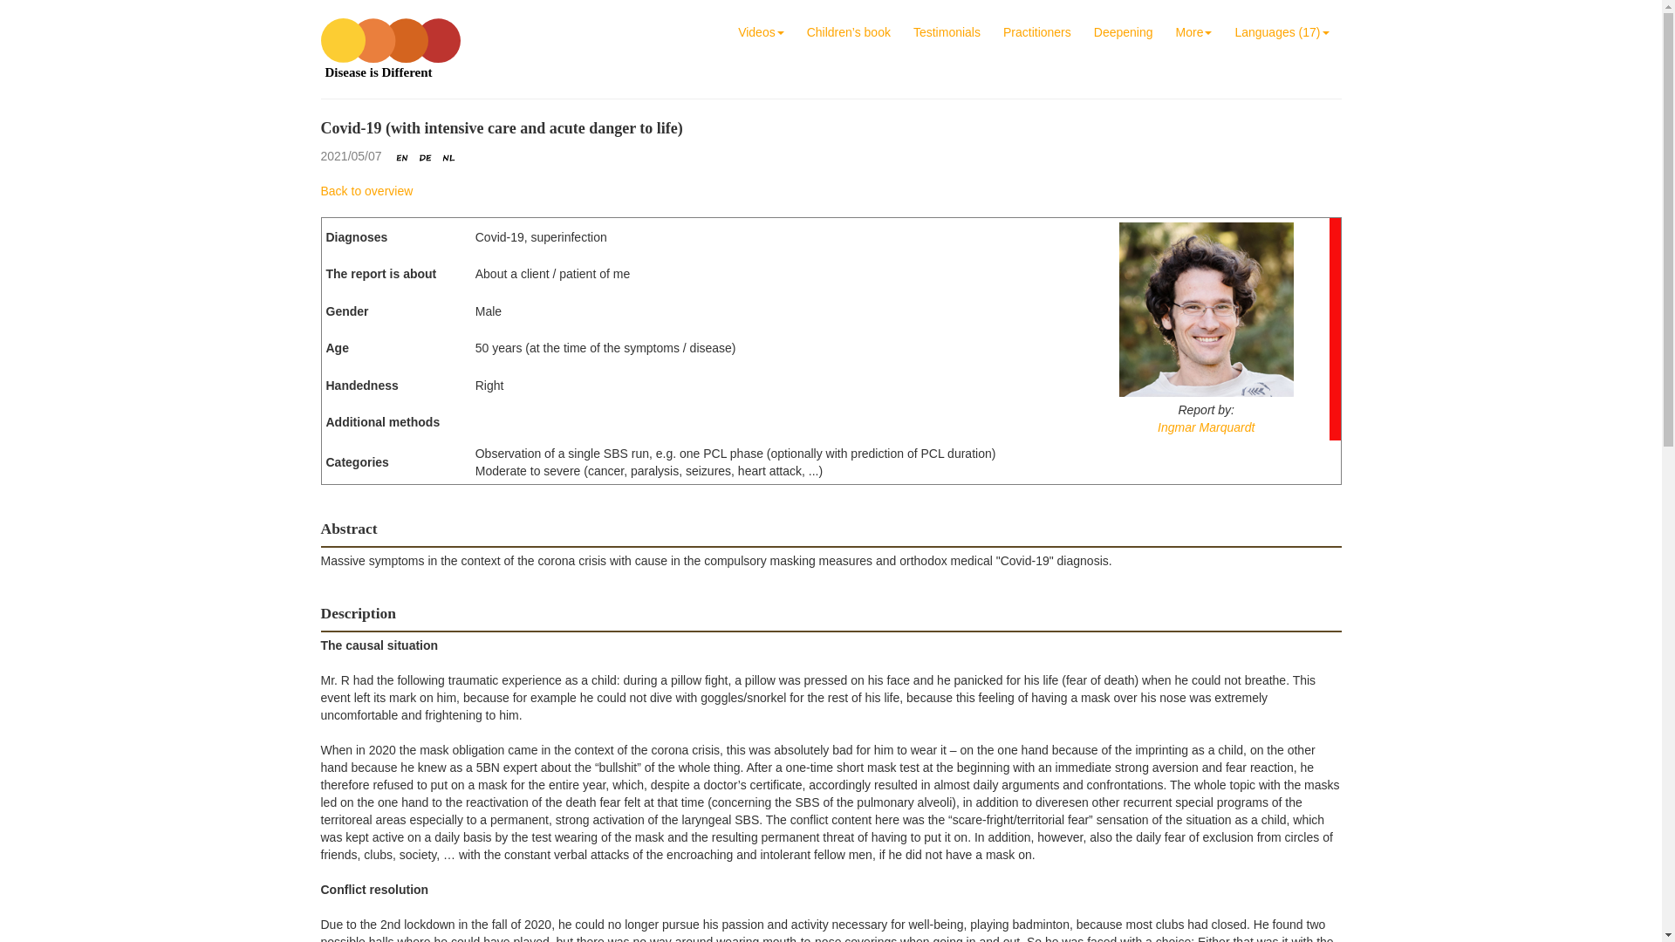 This screenshot has height=942, width=1675. Describe the element at coordinates (761, 31) in the screenshot. I see `Videos` at that location.